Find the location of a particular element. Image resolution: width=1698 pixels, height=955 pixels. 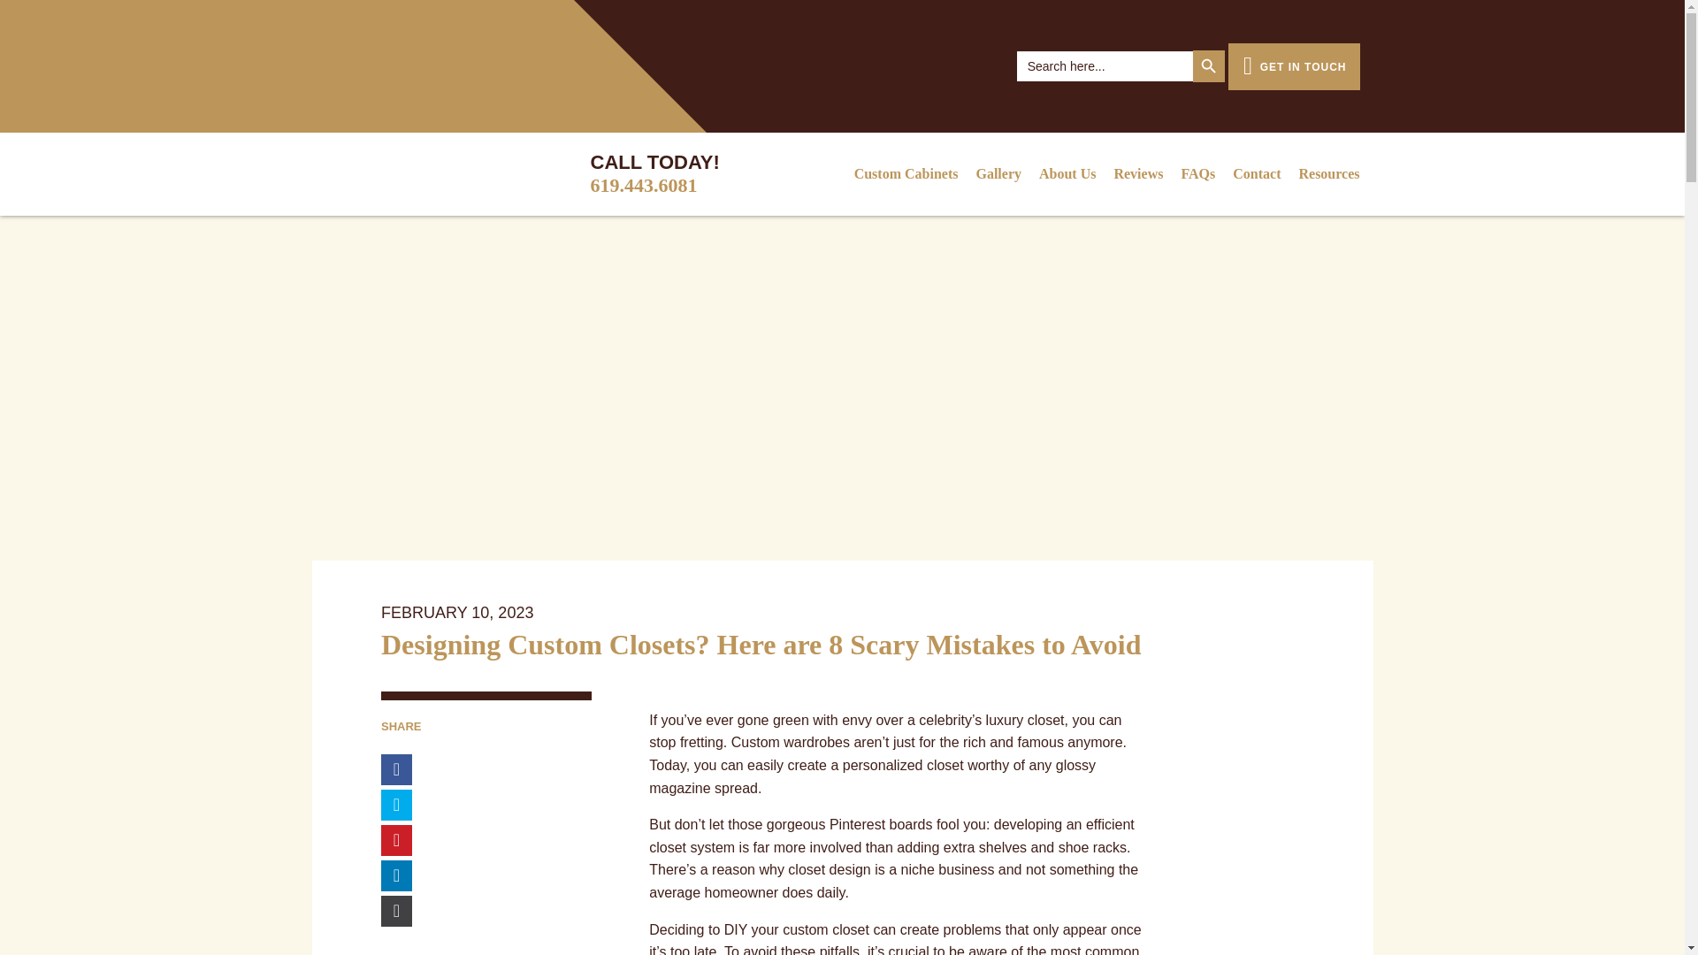

About Us is located at coordinates (1067, 174).